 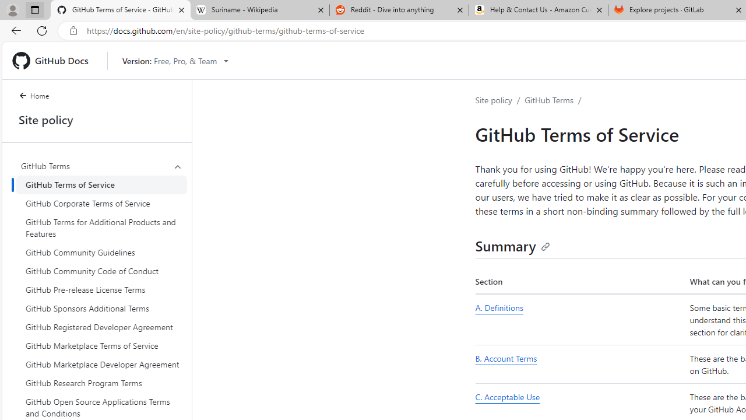 I want to click on Section, so click(x=580, y=282).